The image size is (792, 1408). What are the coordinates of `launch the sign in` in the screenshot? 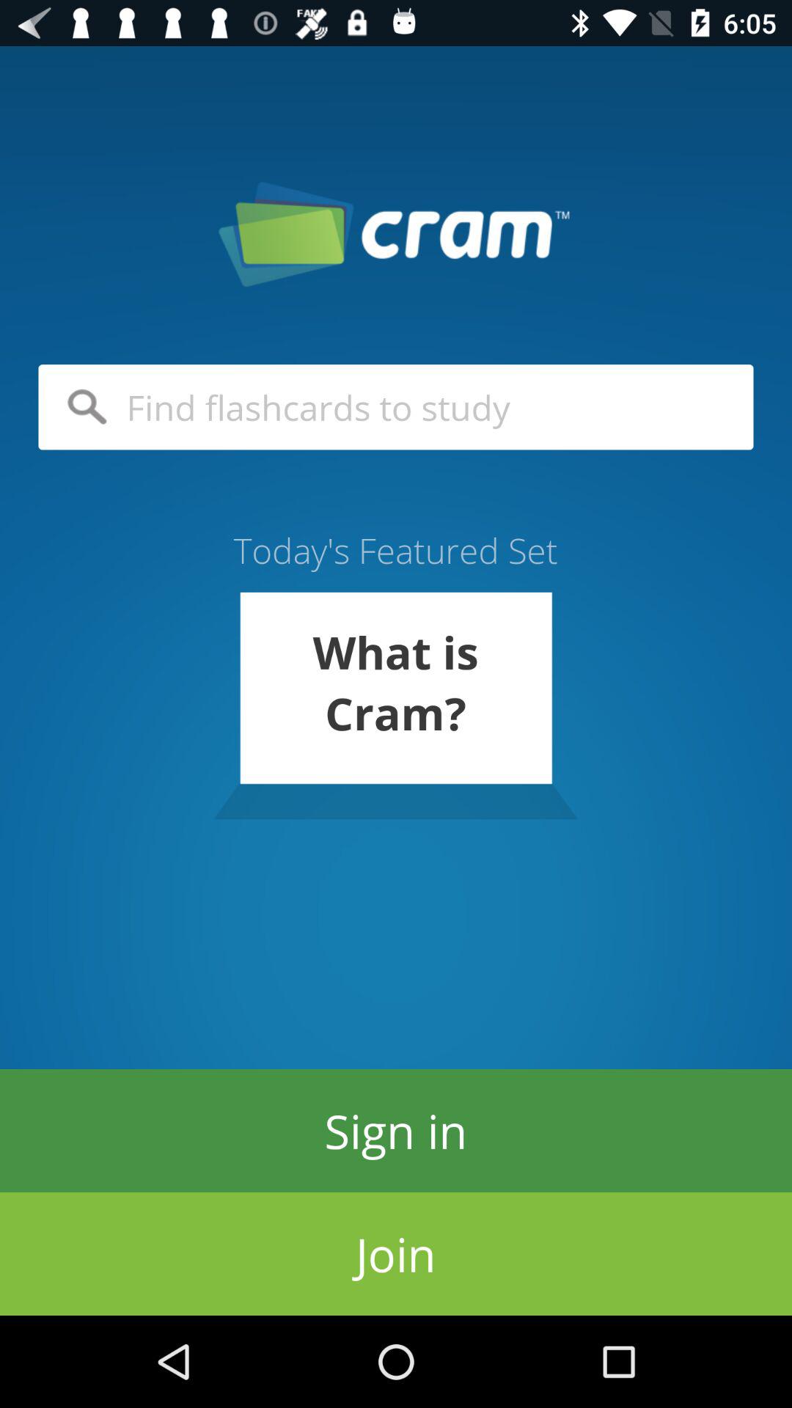 It's located at (396, 1131).